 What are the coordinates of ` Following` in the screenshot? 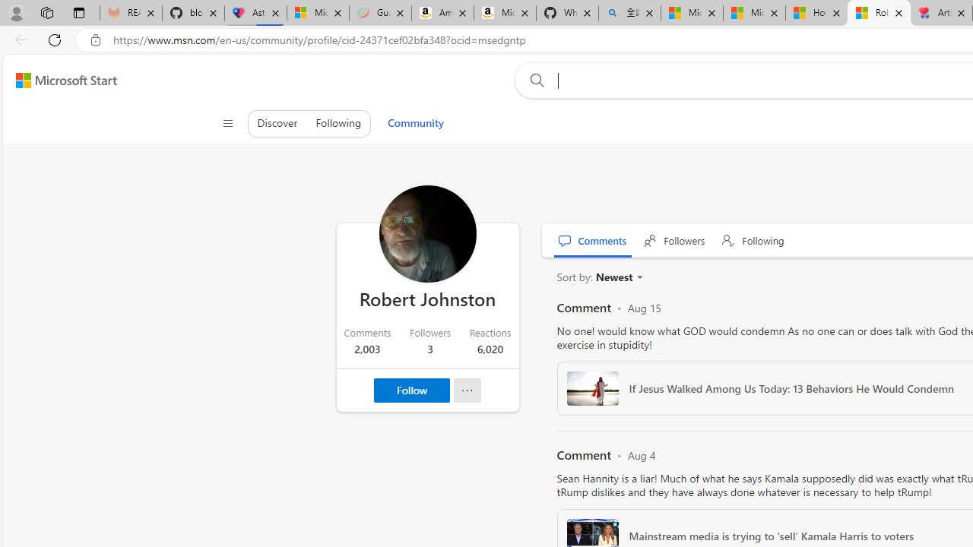 It's located at (754, 240).